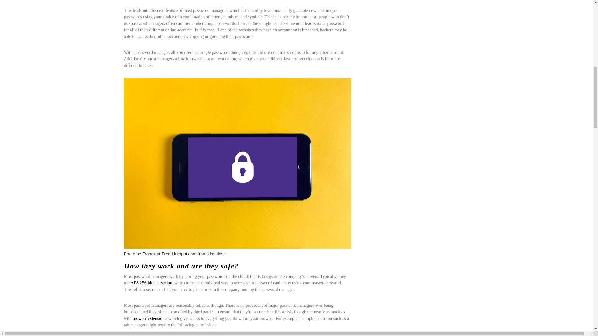 The width and height of the screenshot is (598, 336). I want to click on browser extensions, so click(149, 319).